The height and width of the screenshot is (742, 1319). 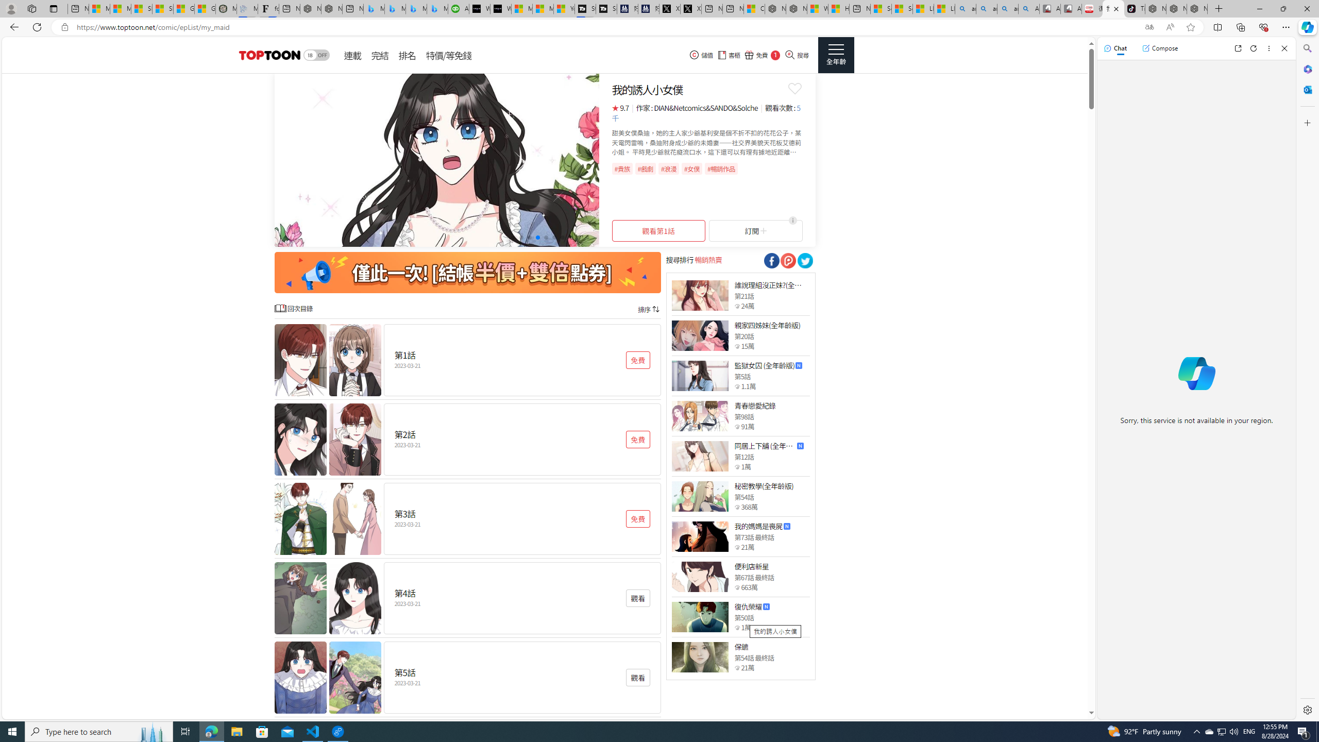 I want to click on amazon - Search, so click(x=986, y=9).